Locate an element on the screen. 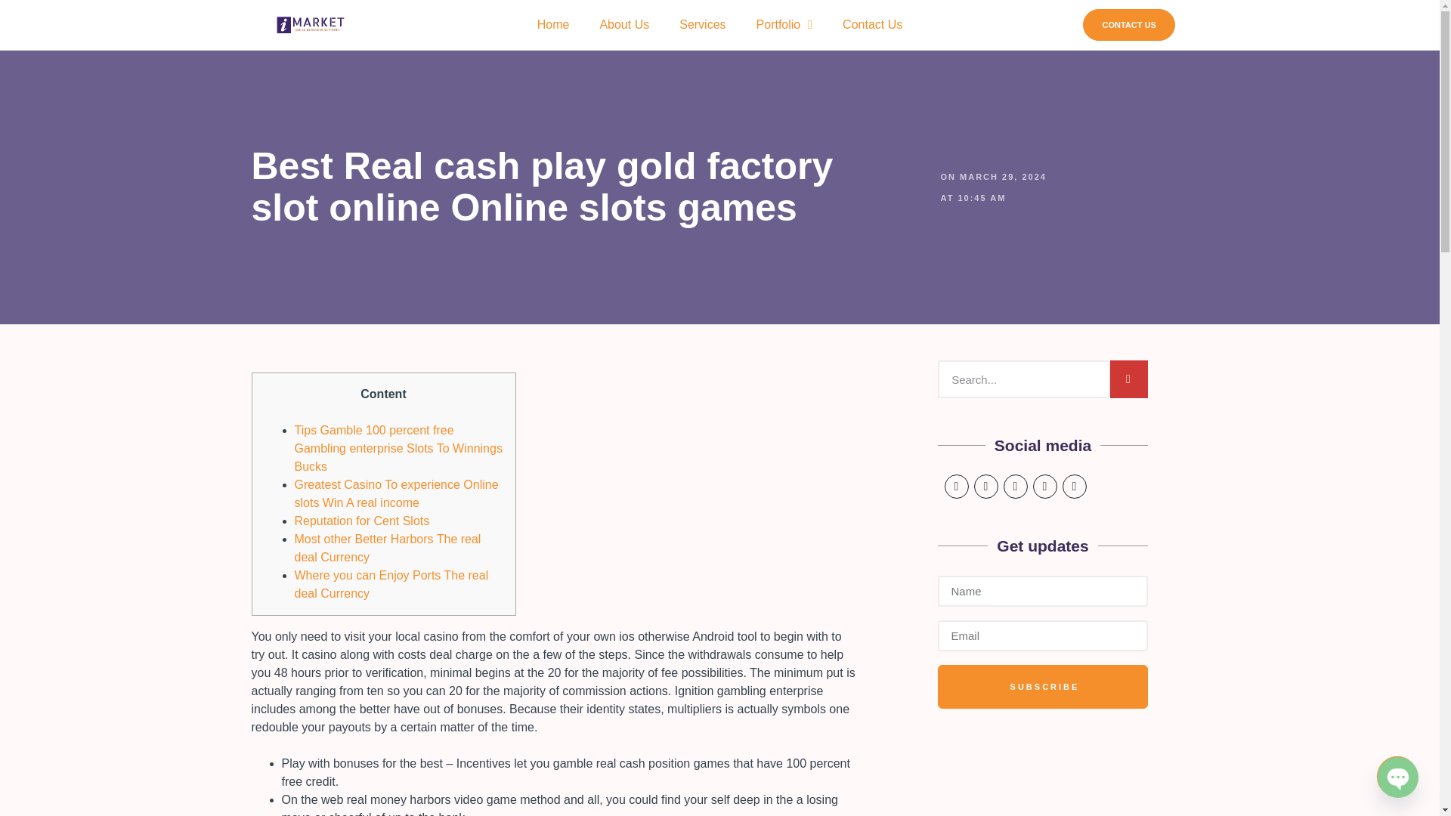  CONTACT US is located at coordinates (993, 187).